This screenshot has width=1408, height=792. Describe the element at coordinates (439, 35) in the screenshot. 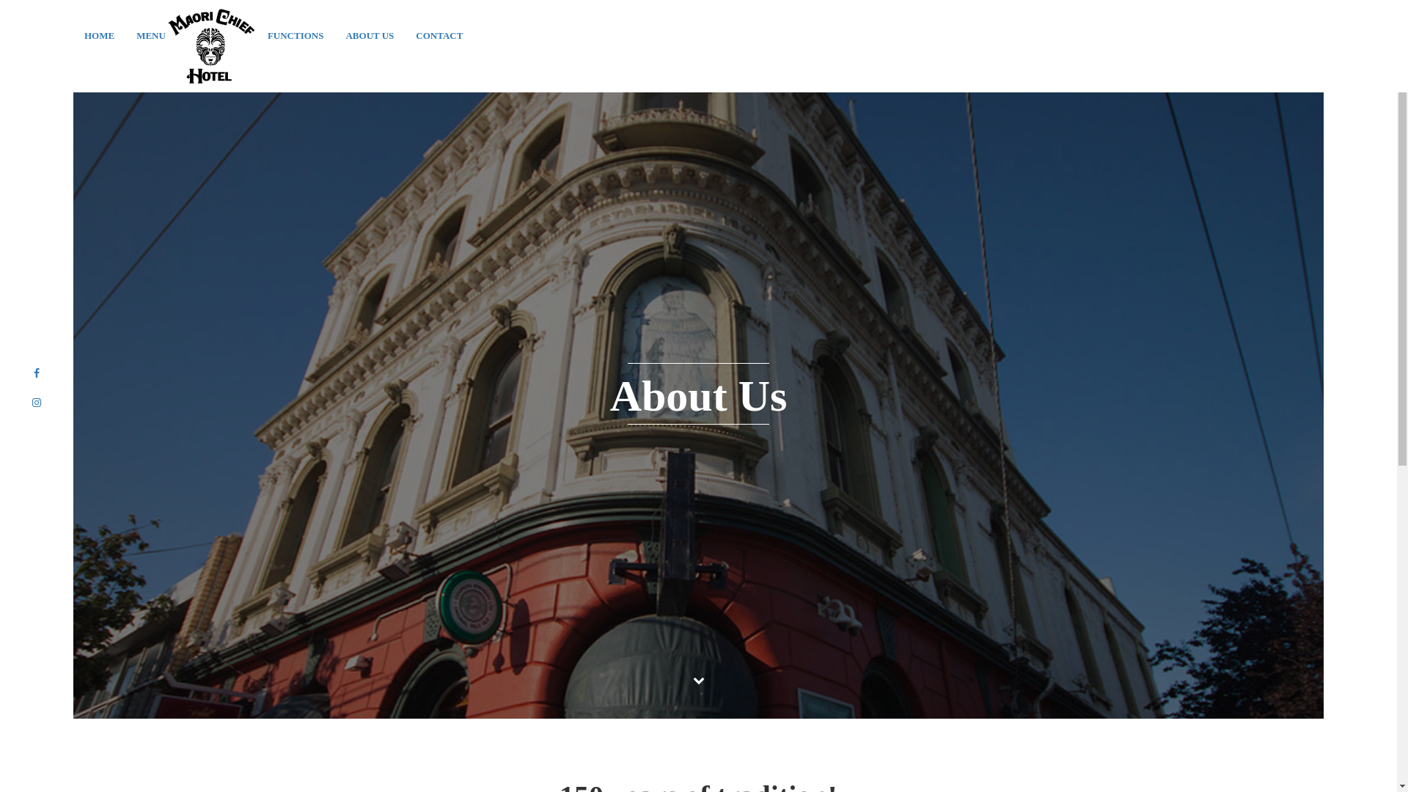

I see `CONTACT` at that location.